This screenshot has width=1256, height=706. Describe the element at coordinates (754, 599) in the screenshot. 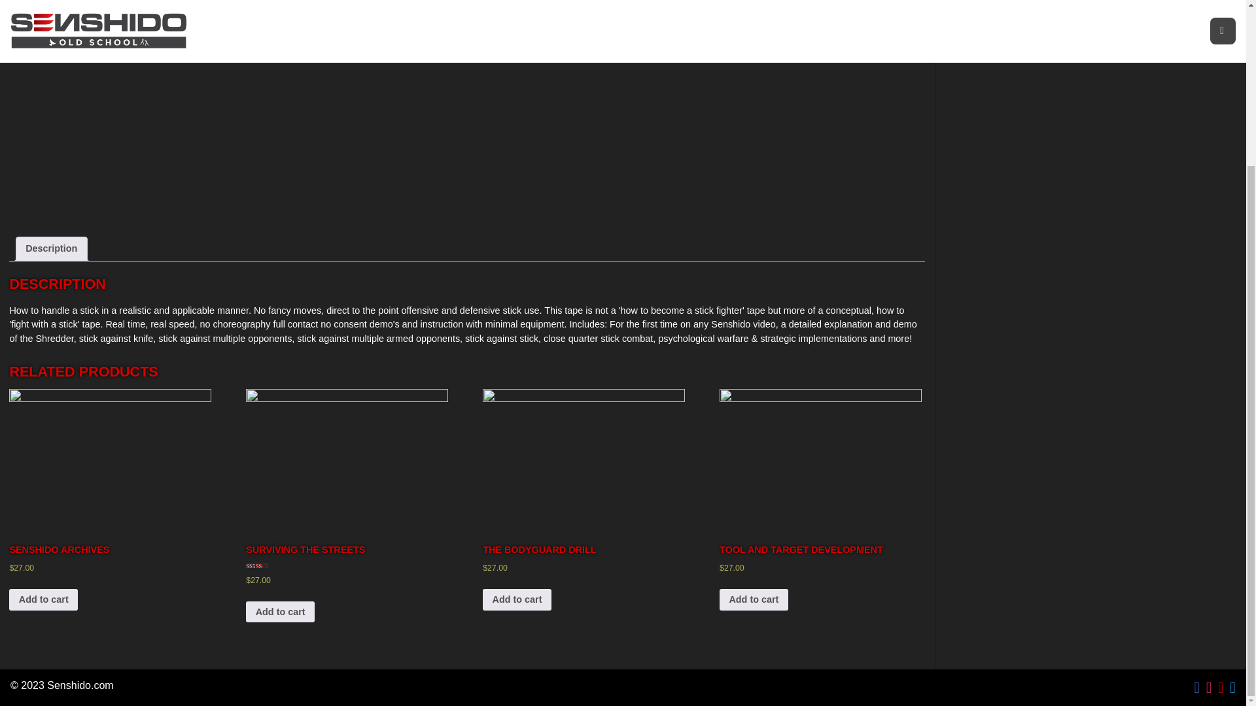

I see `Add to cart` at that location.